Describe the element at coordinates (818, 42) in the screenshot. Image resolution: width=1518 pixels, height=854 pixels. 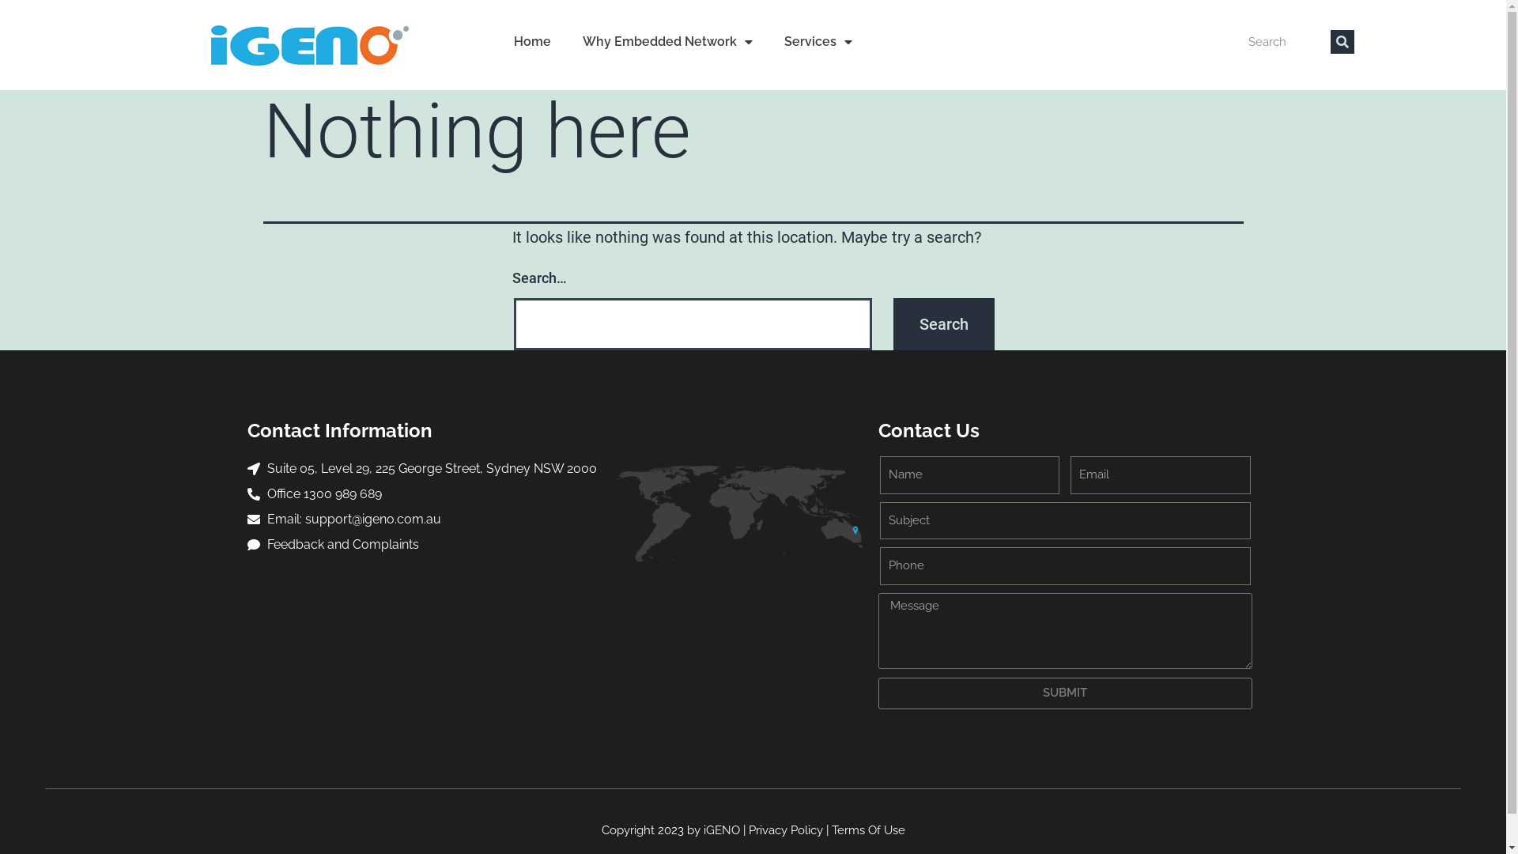
I see `Services` at that location.